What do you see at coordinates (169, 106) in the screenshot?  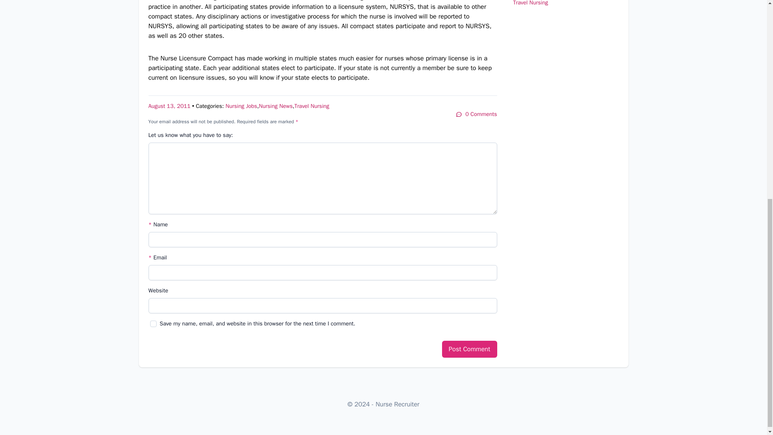 I see `Permalink to Nurse Licensure Compact 101` at bounding box center [169, 106].